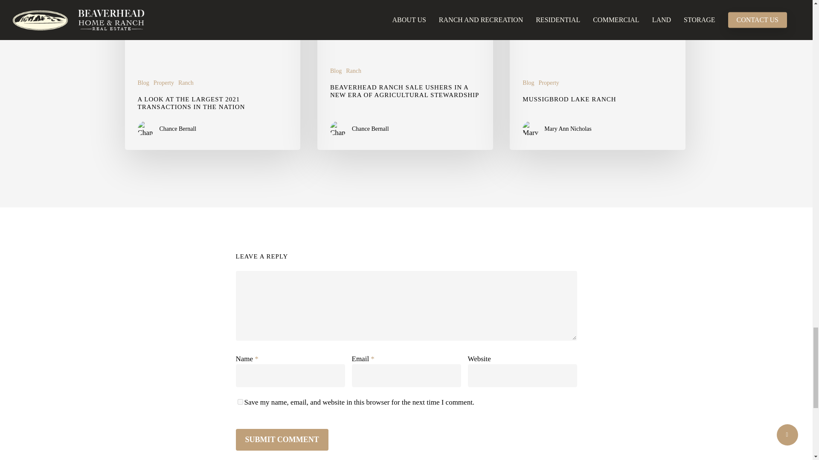 The width and height of the screenshot is (819, 460). What do you see at coordinates (186, 83) in the screenshot?
I see `Ranch` at bounding box center [186, 83].